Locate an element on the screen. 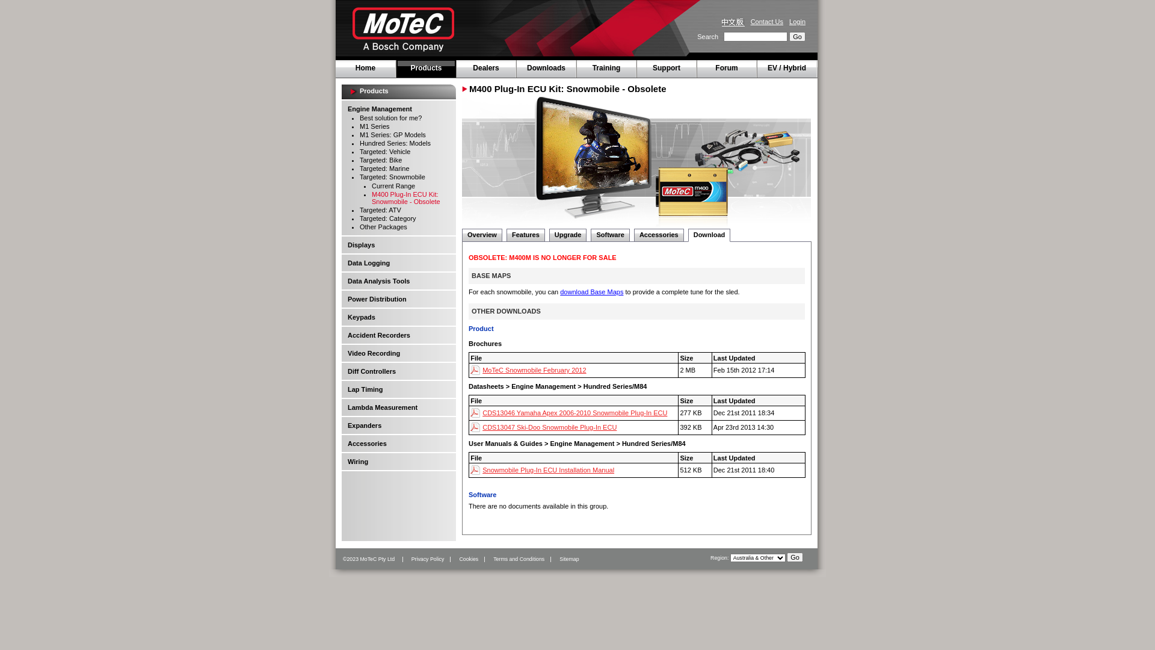  Features is located at coordinates (526, 235).